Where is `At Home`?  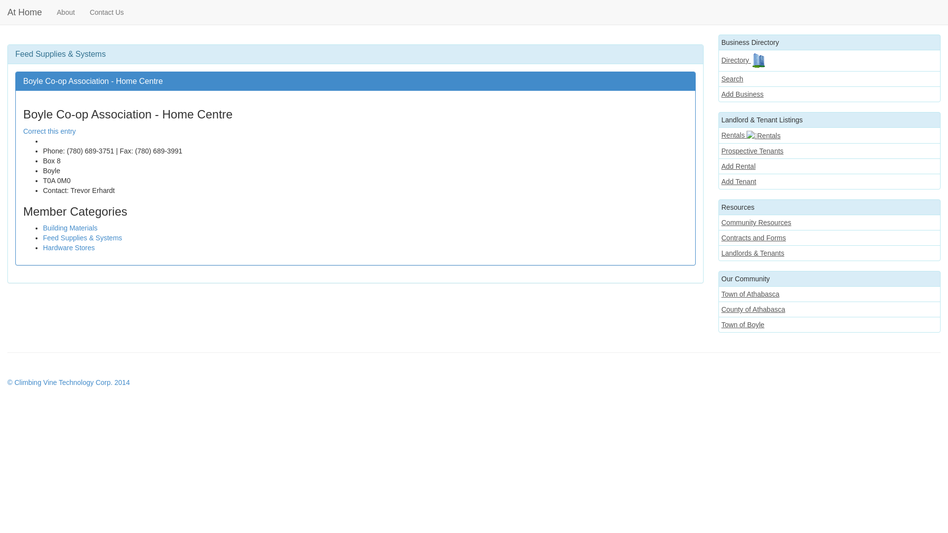 At Home is located at coordinates (25, 12).